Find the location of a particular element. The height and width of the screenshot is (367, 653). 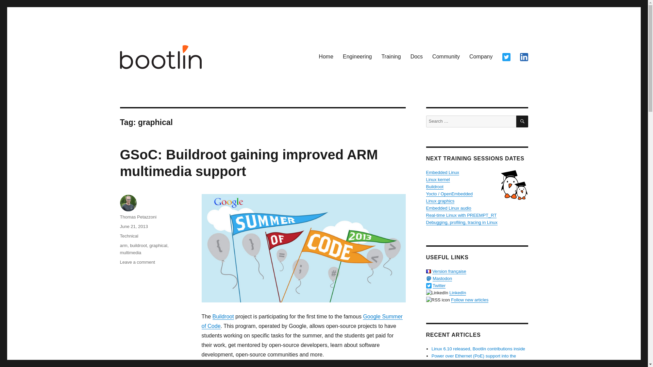

arm is located at coordinates (123, 245).